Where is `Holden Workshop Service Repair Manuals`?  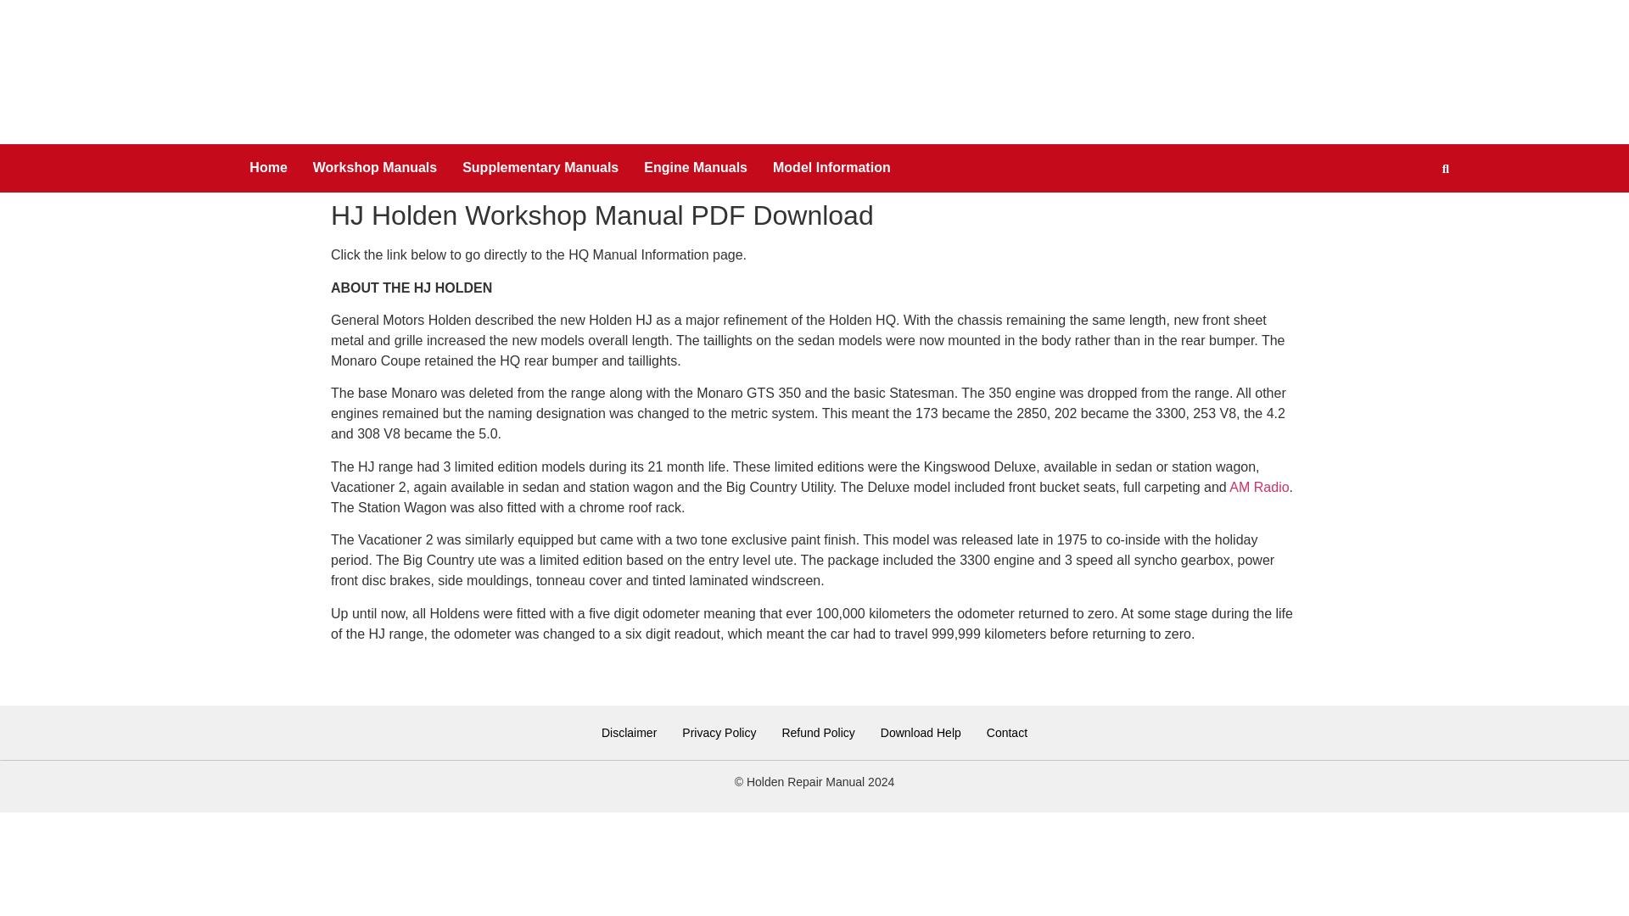
Holden Workshop Service Repair Manuals is located at coordinates (374, 168).